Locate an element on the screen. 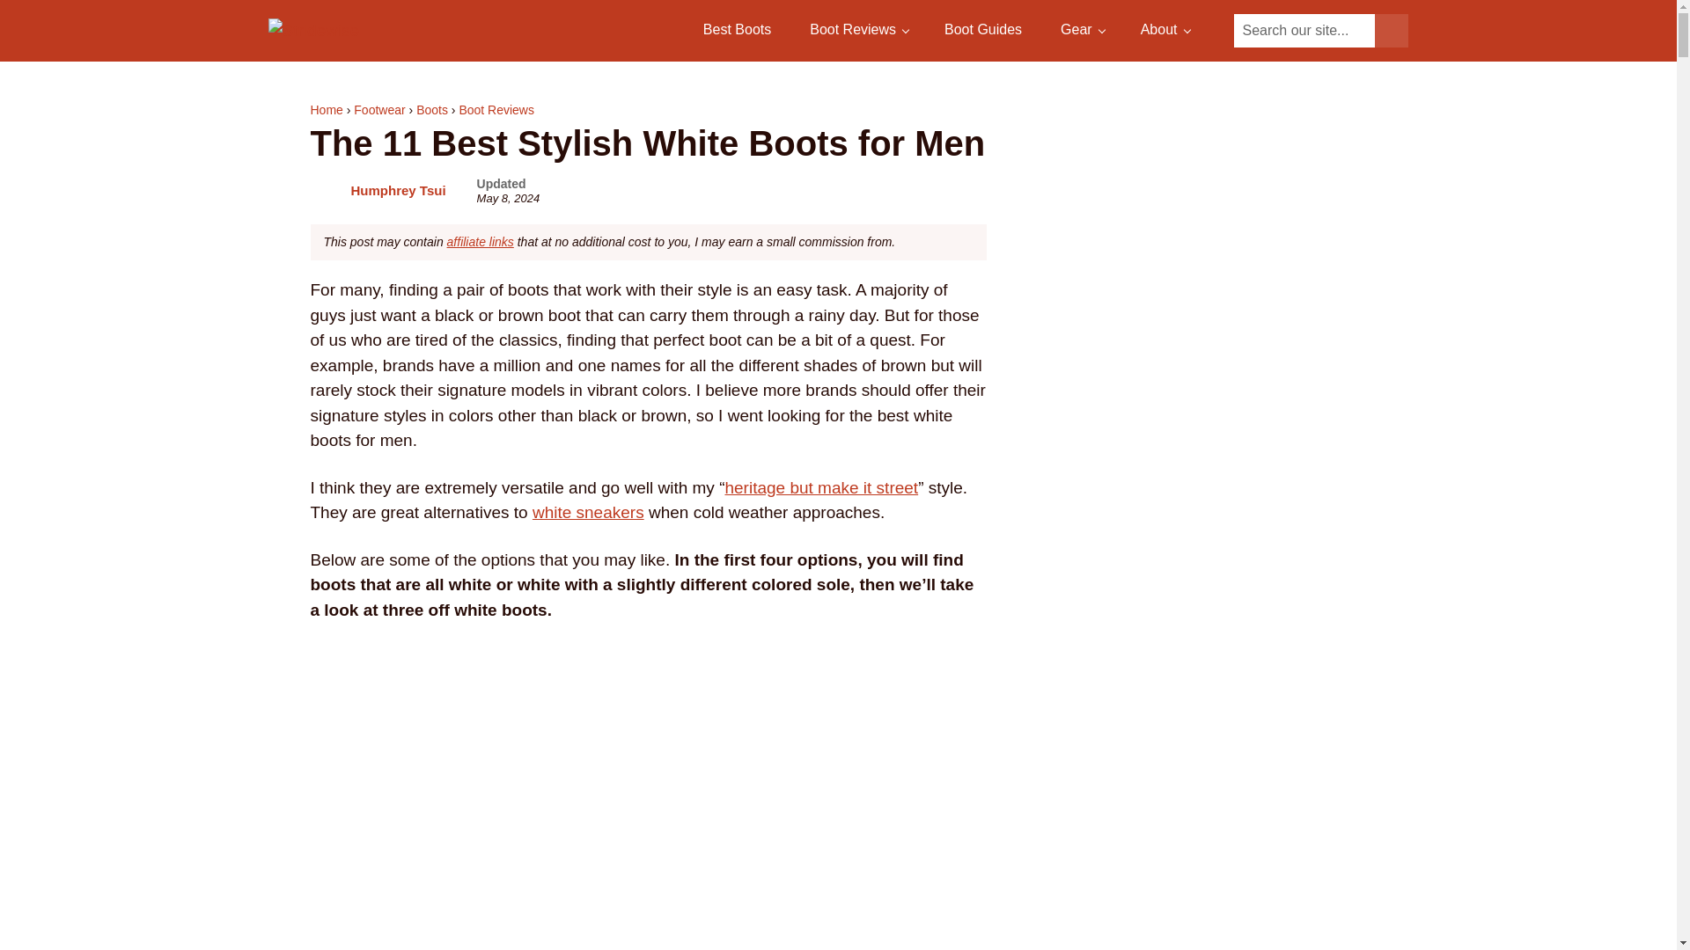 The height and width of the screenshot is (950, 1690). Best Boots is located at coordinates (737, 30).